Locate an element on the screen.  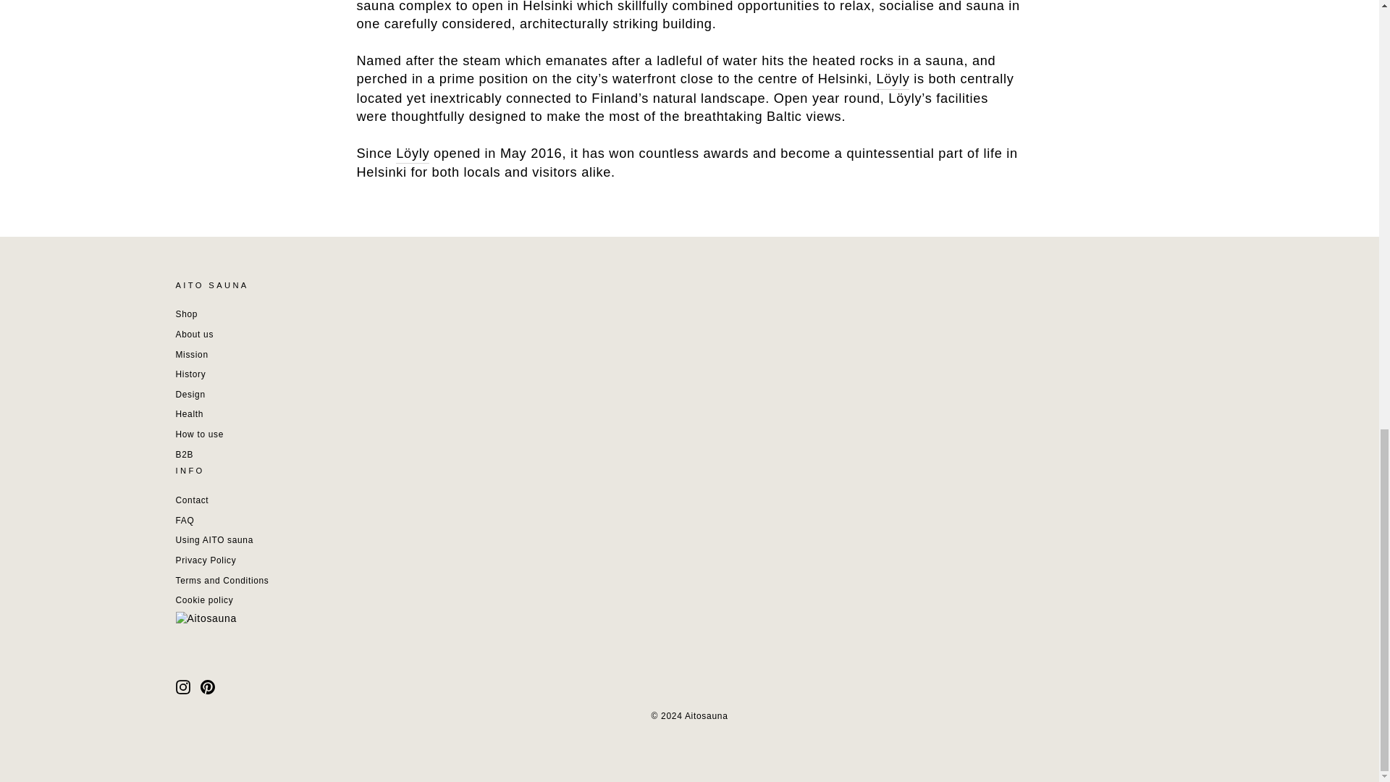
Shop is located at coordinates (185, 314).